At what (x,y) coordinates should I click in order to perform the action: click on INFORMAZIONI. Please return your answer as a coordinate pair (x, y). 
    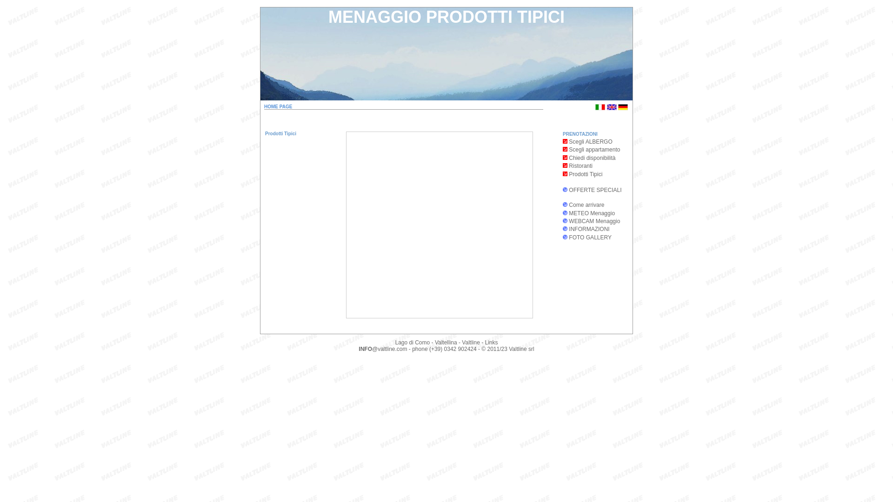
    Looking at the image, I should click on (589, 229).